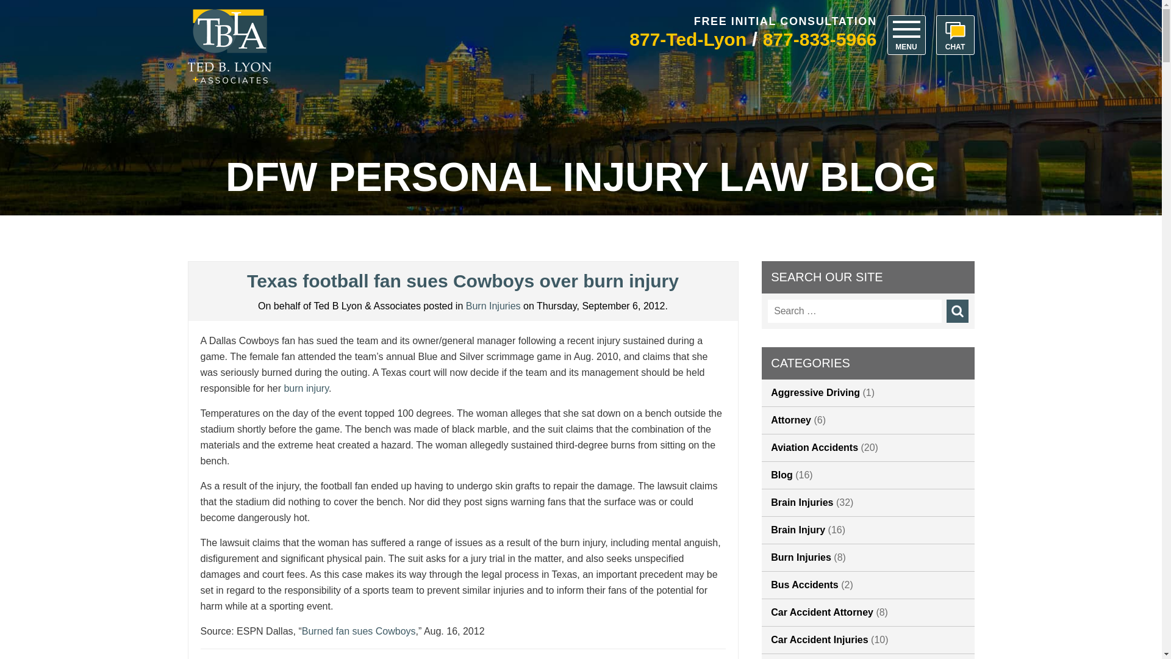 The image size is (1171, 659). What do you see at coordinates (957, 311) in the screenshot?
I see `Search` at bounding box center [957, 311].